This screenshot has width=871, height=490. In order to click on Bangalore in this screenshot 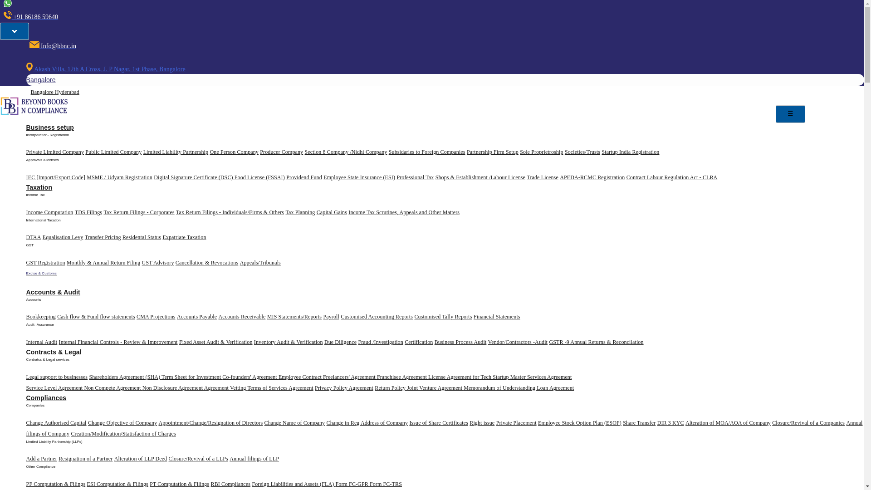, I will do `click(41, 79)`.